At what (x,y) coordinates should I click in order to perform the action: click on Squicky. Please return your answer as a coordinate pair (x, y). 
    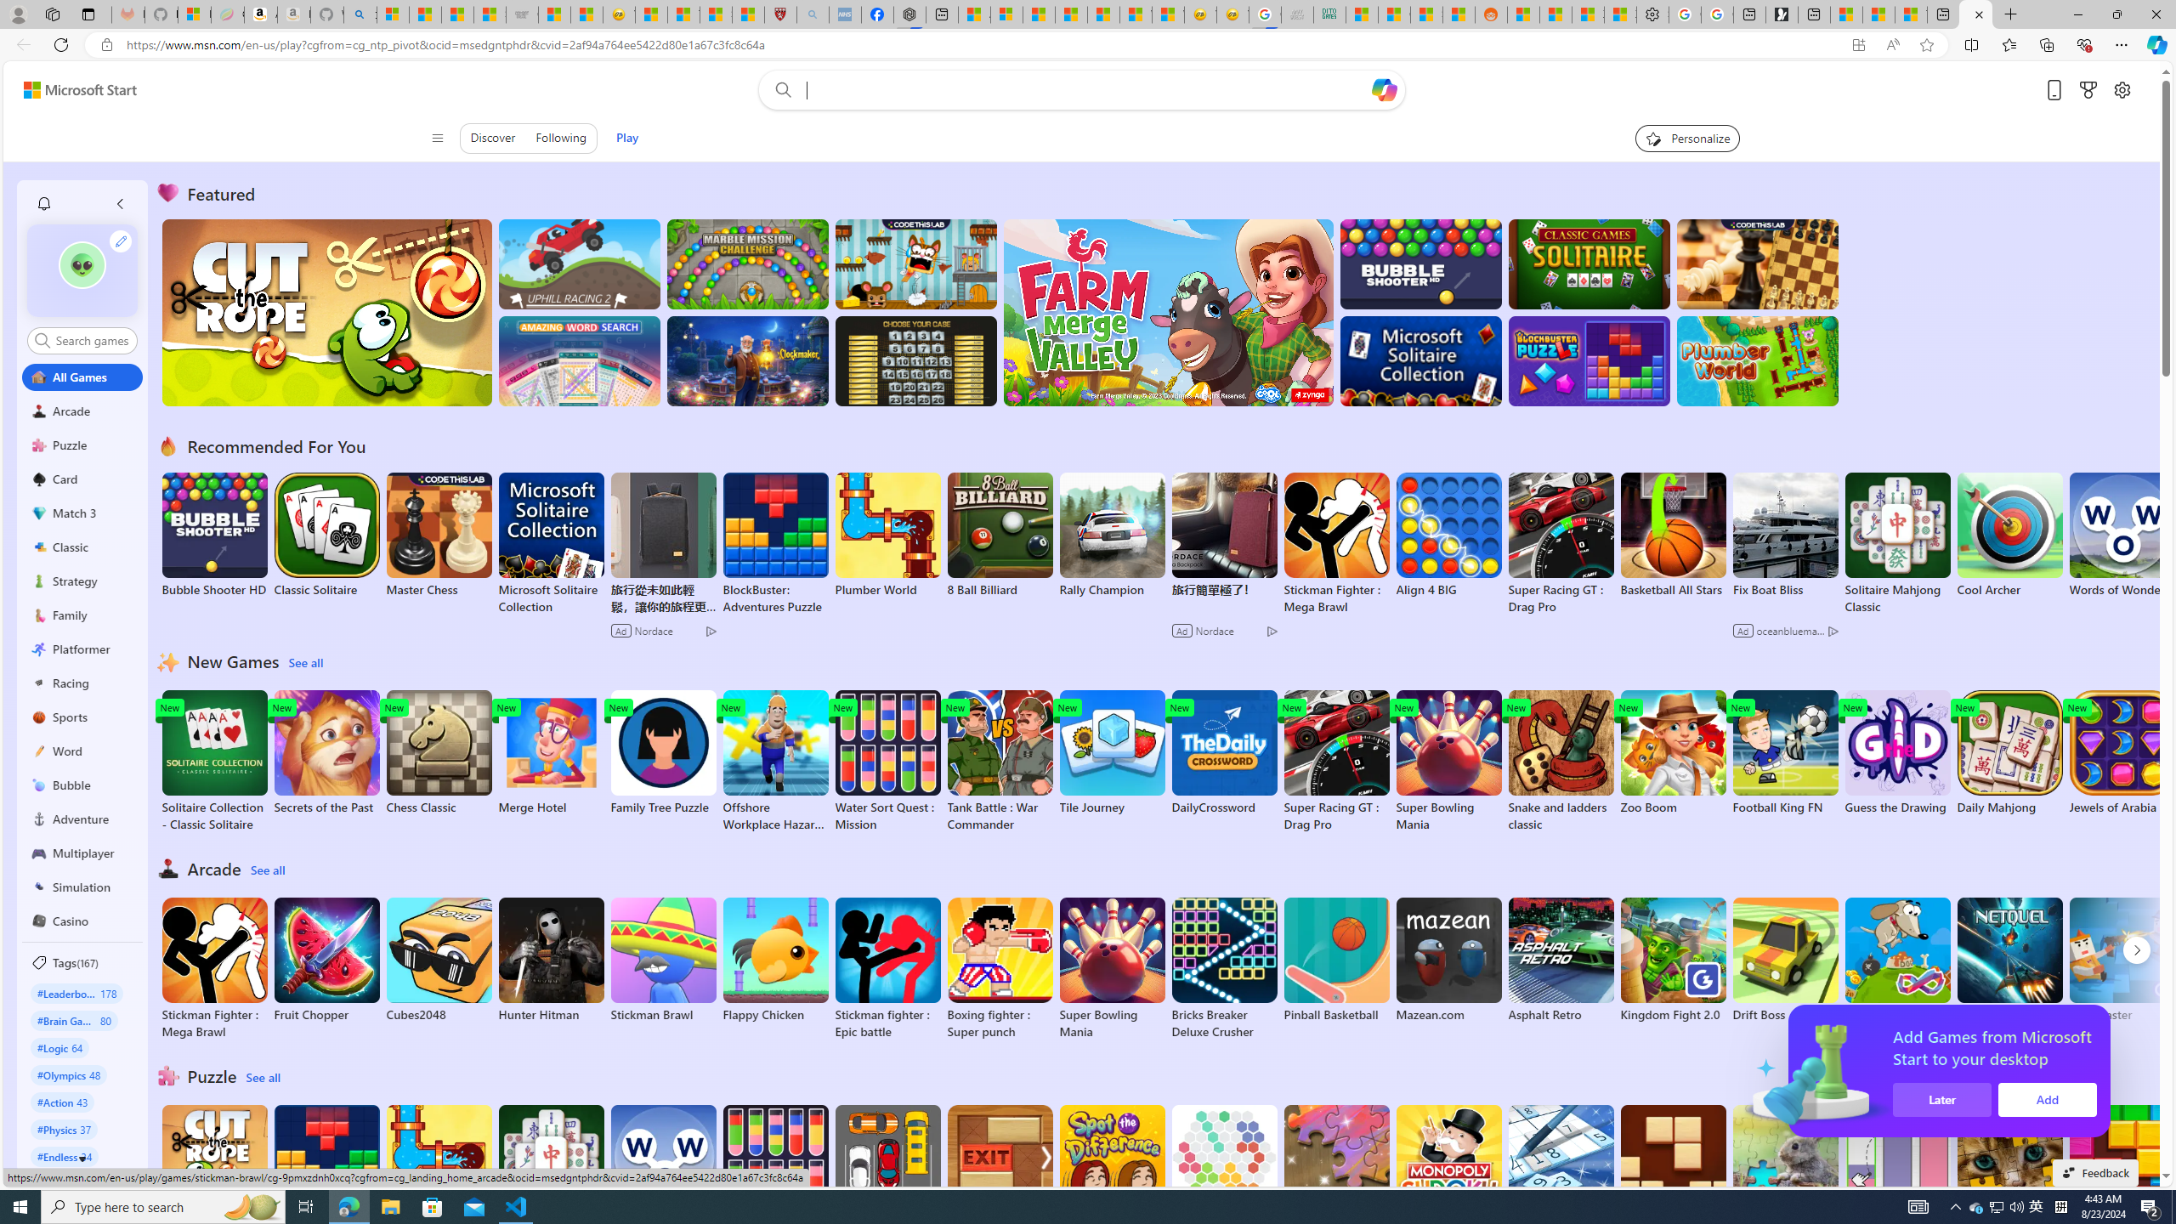
    Looking at the image, I should click on (916, 263).